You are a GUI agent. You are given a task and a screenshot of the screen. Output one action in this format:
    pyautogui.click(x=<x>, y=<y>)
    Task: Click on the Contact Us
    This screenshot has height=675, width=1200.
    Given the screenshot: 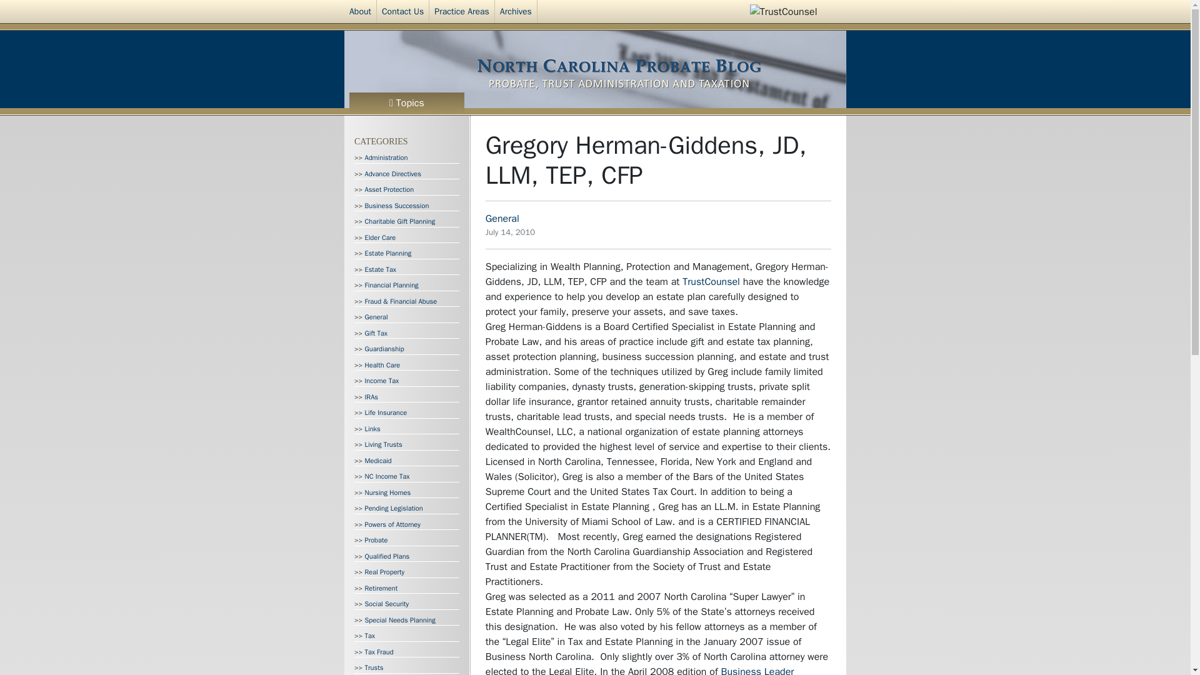 What is the action you would take?
    pyautogui.click(x=402, y=11)
    